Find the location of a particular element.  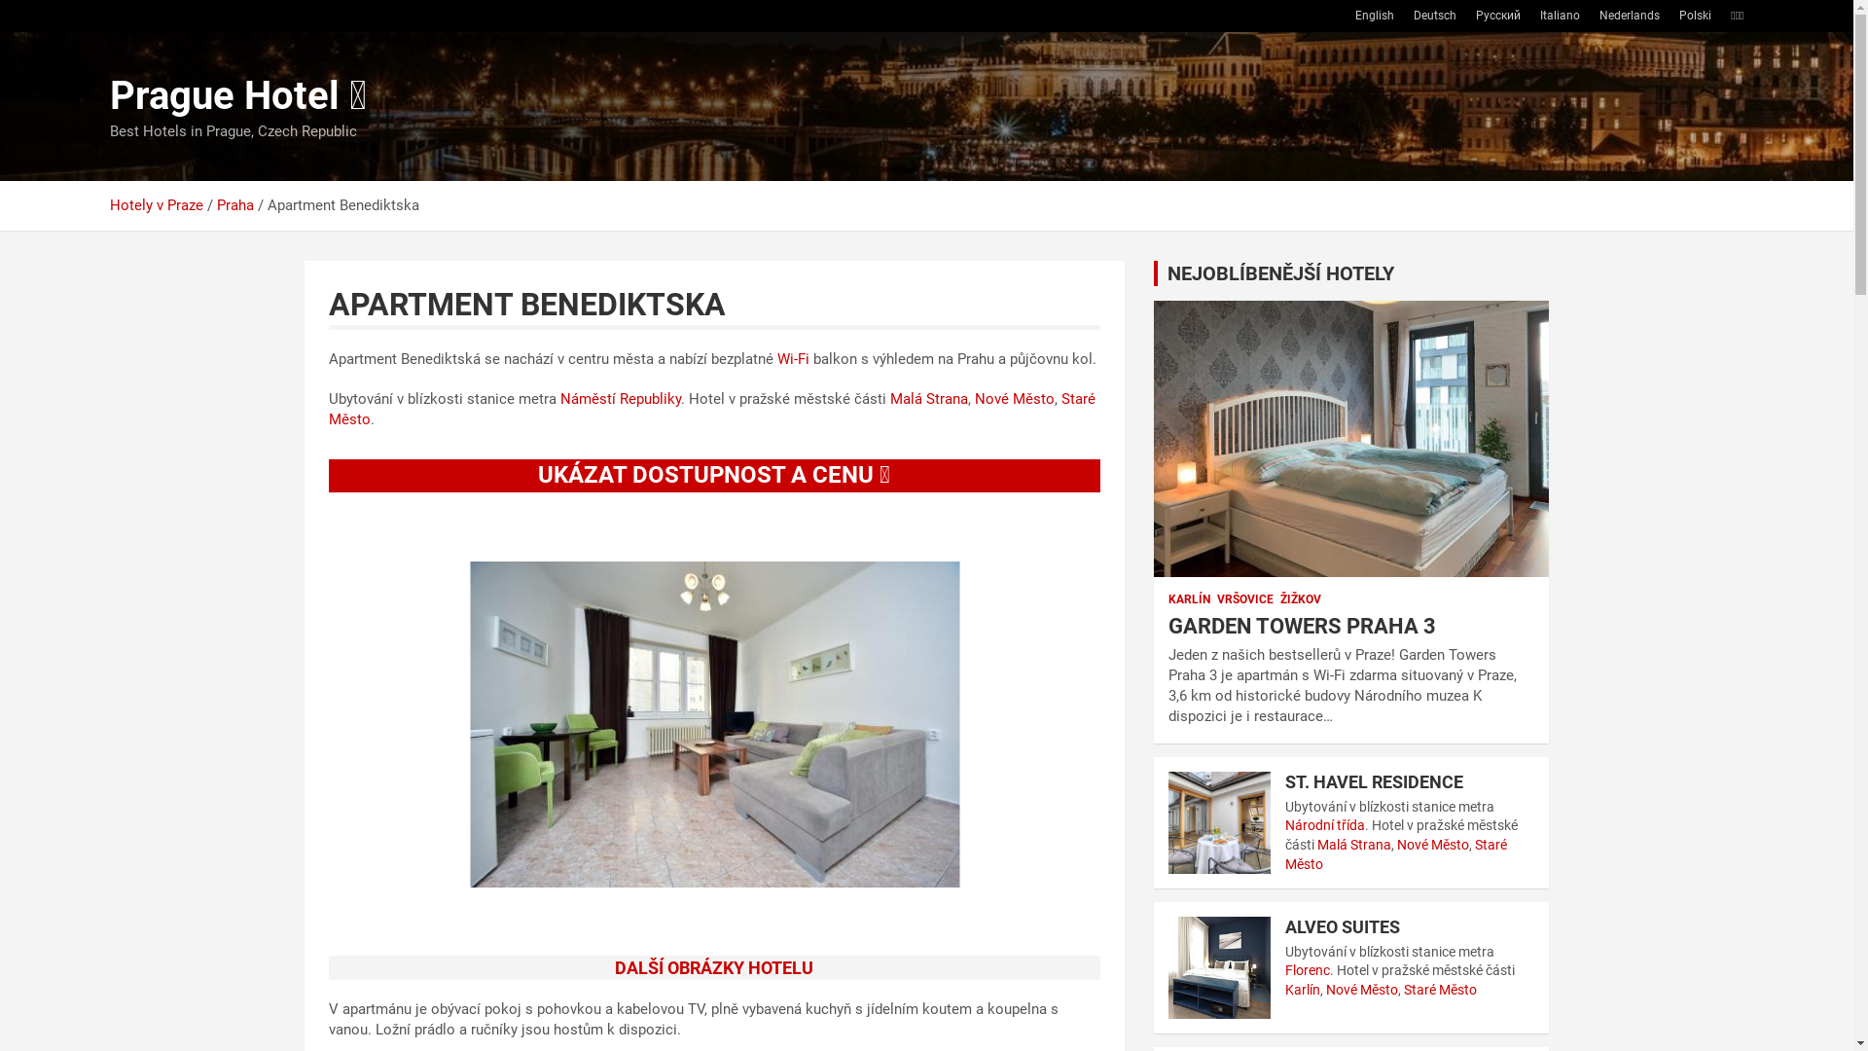

English is located at coordinates (1375, 16).